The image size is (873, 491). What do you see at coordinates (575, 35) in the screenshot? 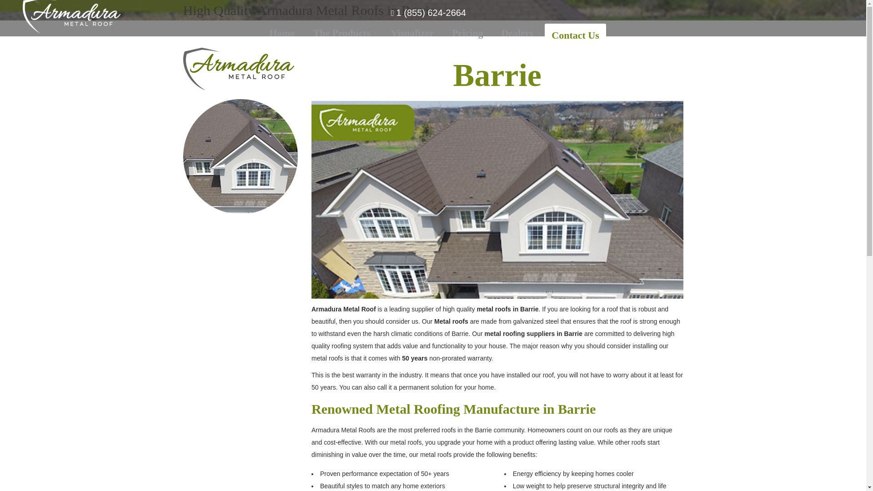
I see `Contact Us` at bounding box center [575, 35].